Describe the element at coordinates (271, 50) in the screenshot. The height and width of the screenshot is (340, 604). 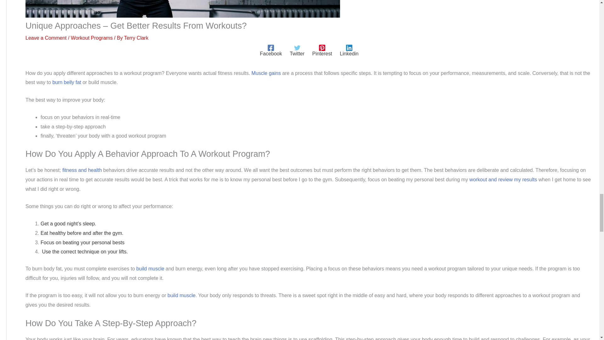
I see `Facebook` at that location.